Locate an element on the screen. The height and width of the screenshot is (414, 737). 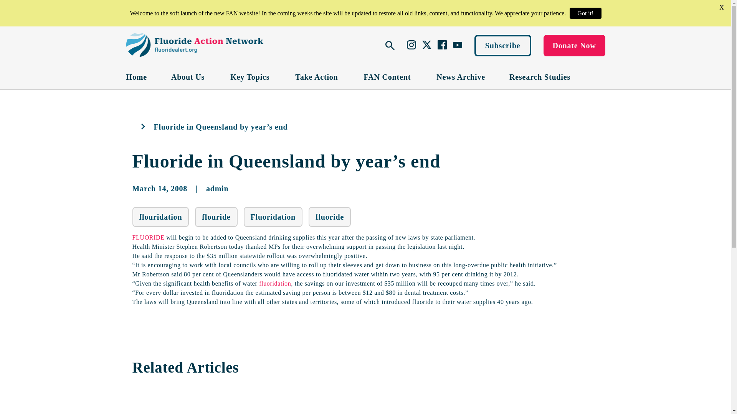
Posts by admin is located at coordinates (217, 189).